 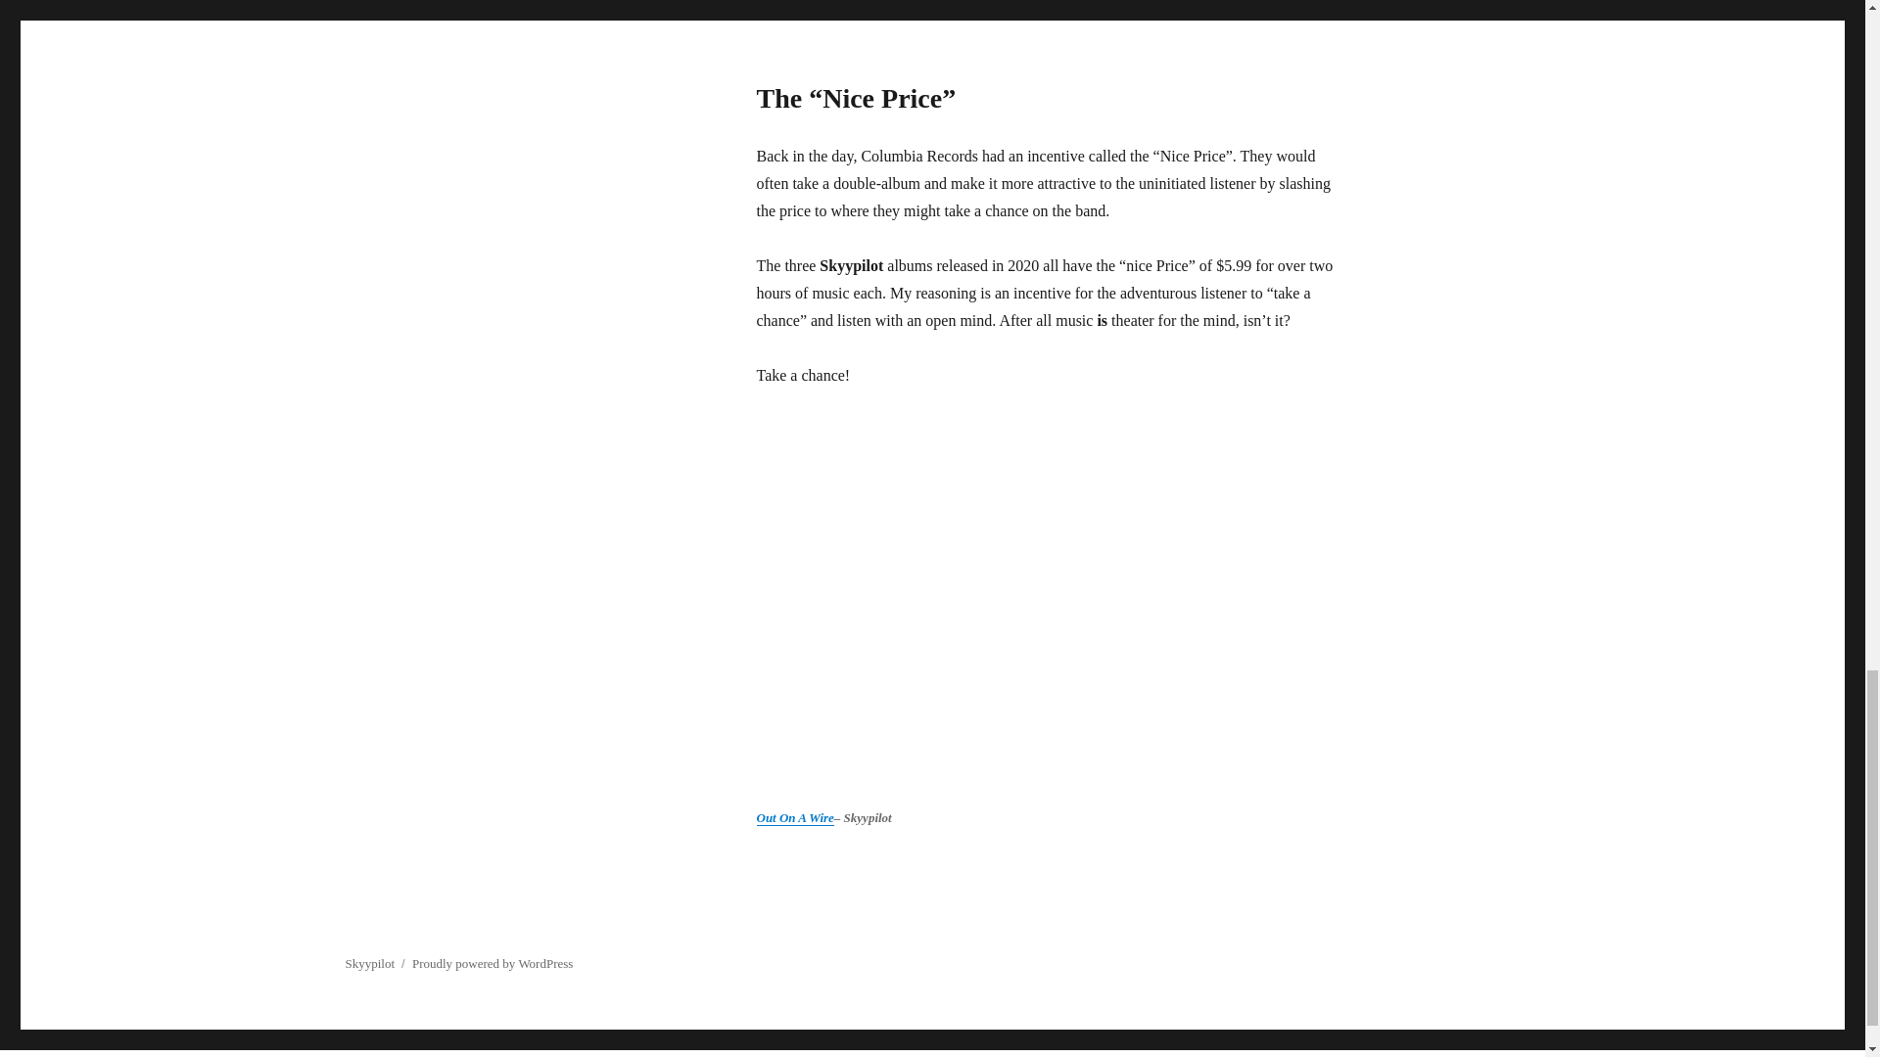 What do you see at coordinates (369, 963) in the screenshot?
I see `Skyypilot` at bounding box center [369, 963].